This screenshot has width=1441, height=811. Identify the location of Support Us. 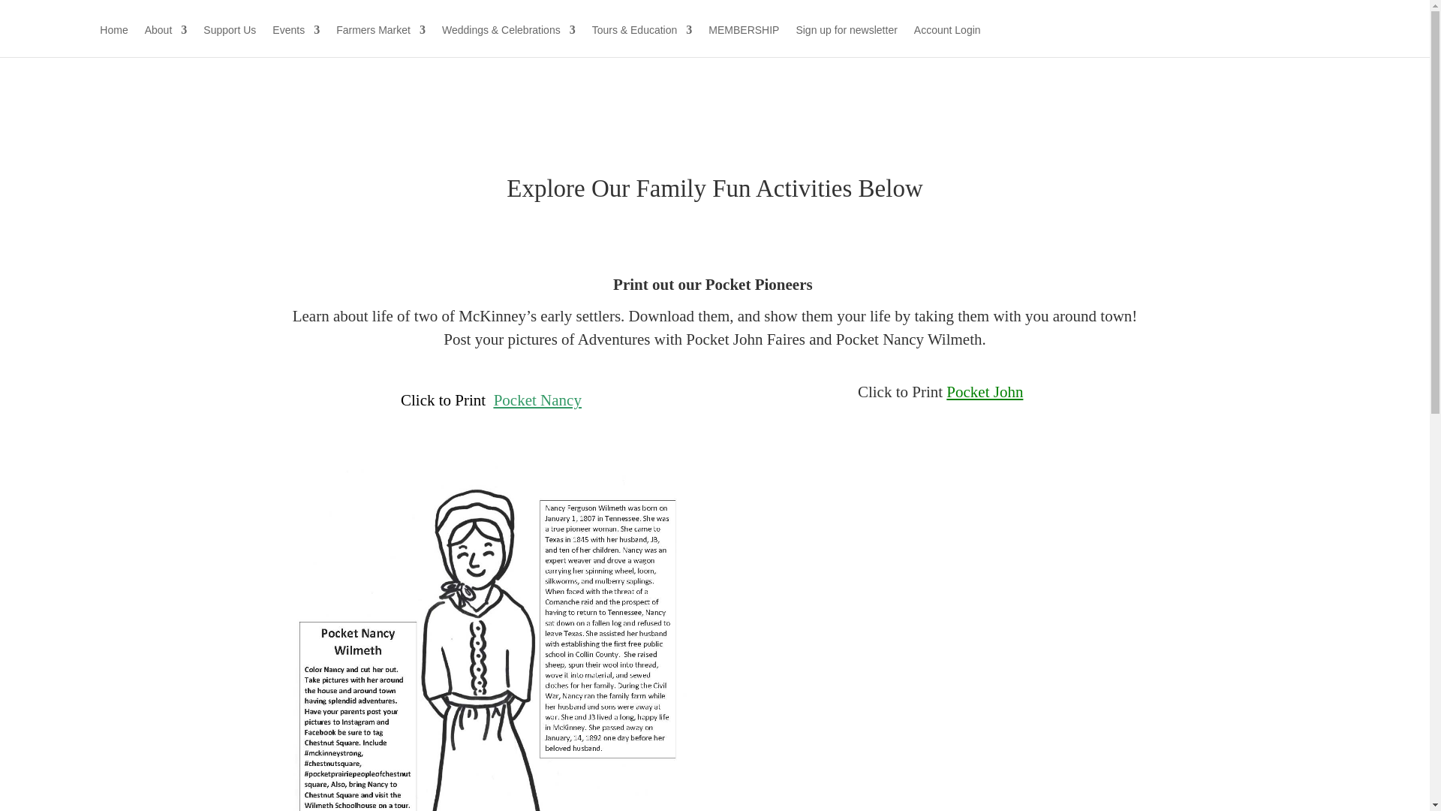
(230, 41).